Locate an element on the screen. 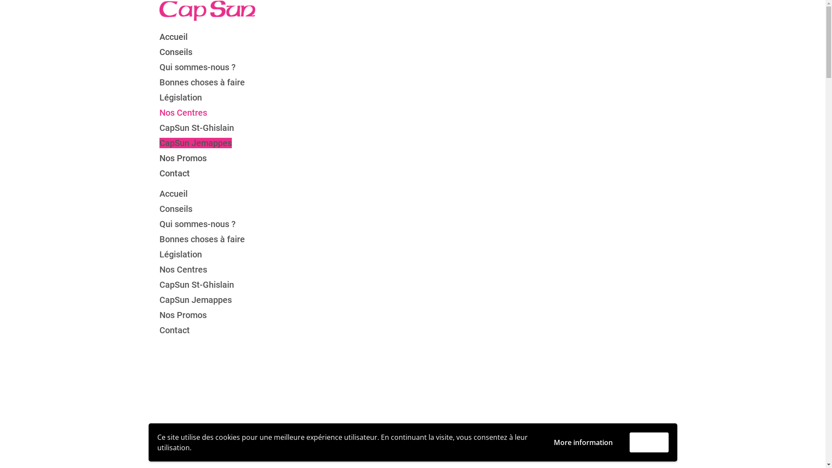  Contact is located at coordinates (175, 330).